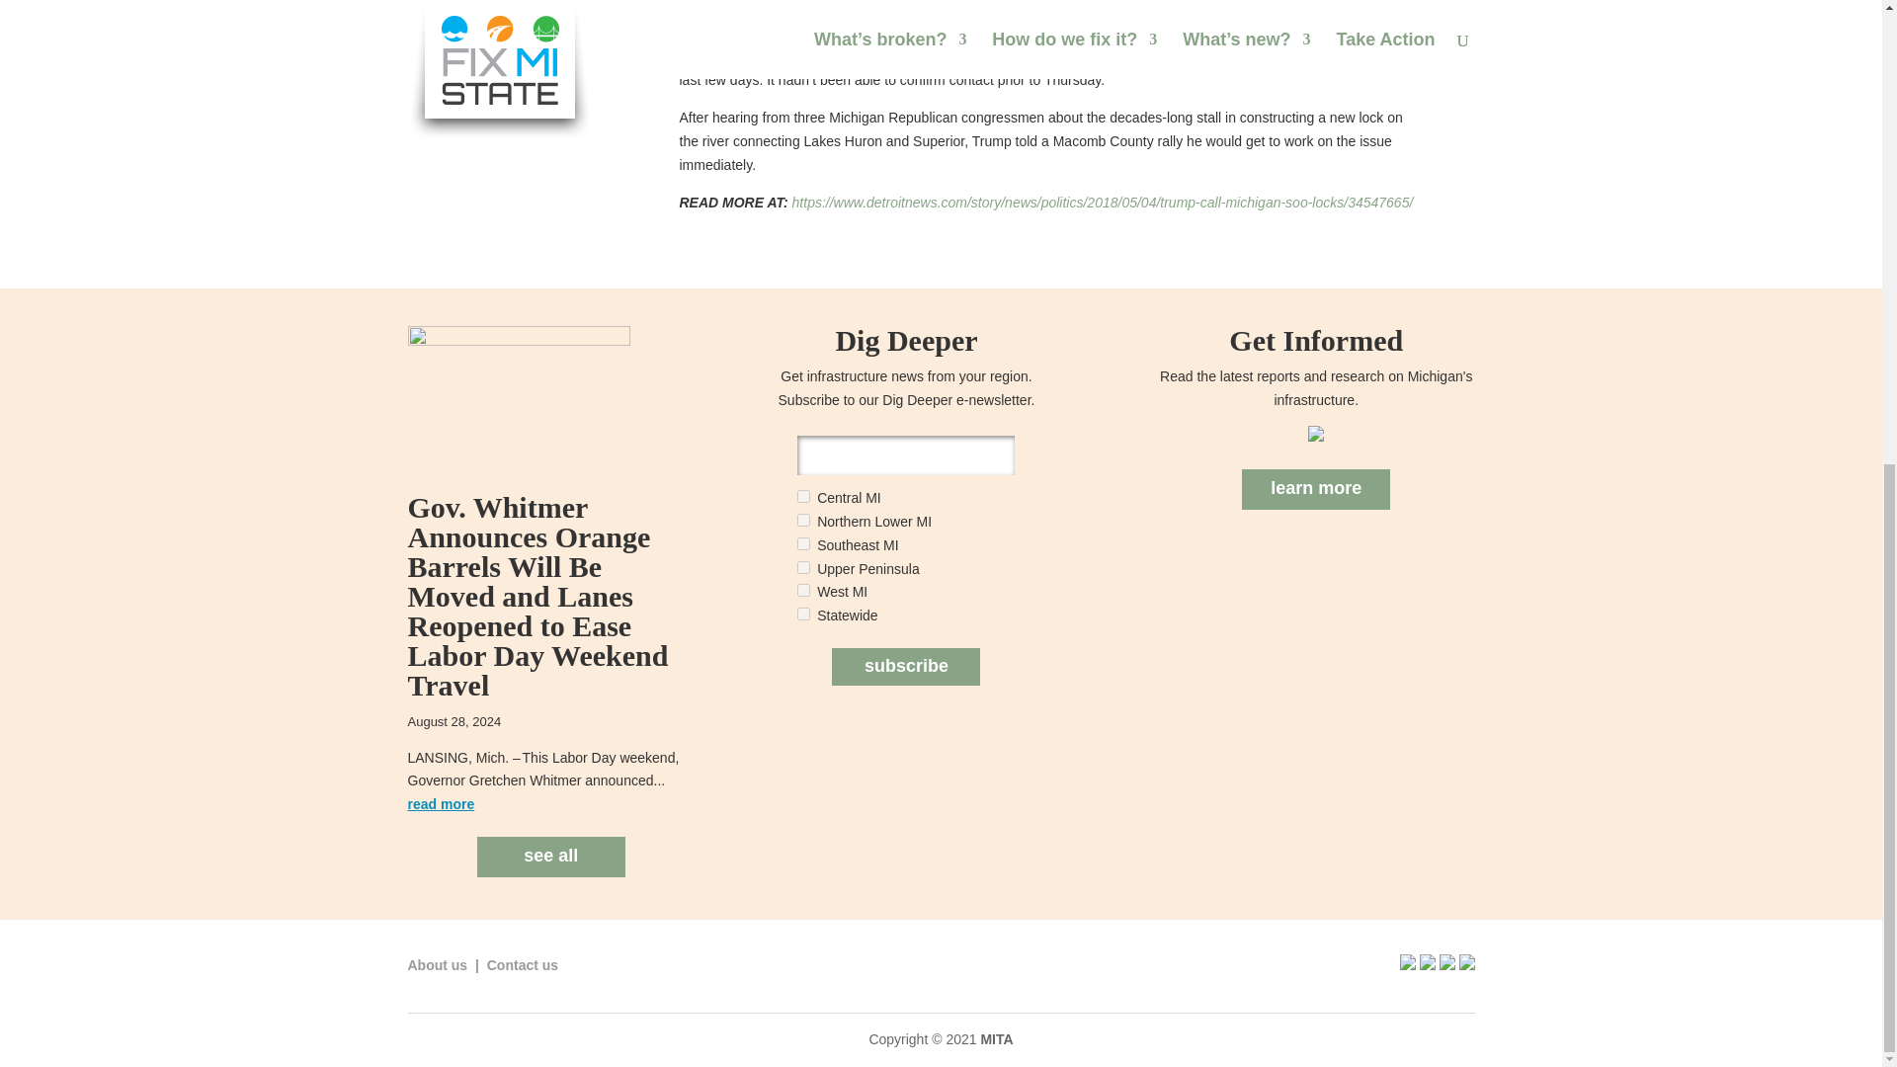 The height and width of the screenshot is (1067, 1897). Describe the element at coordinates (802, 589) in the screenshot. I see `West MI` at that location.